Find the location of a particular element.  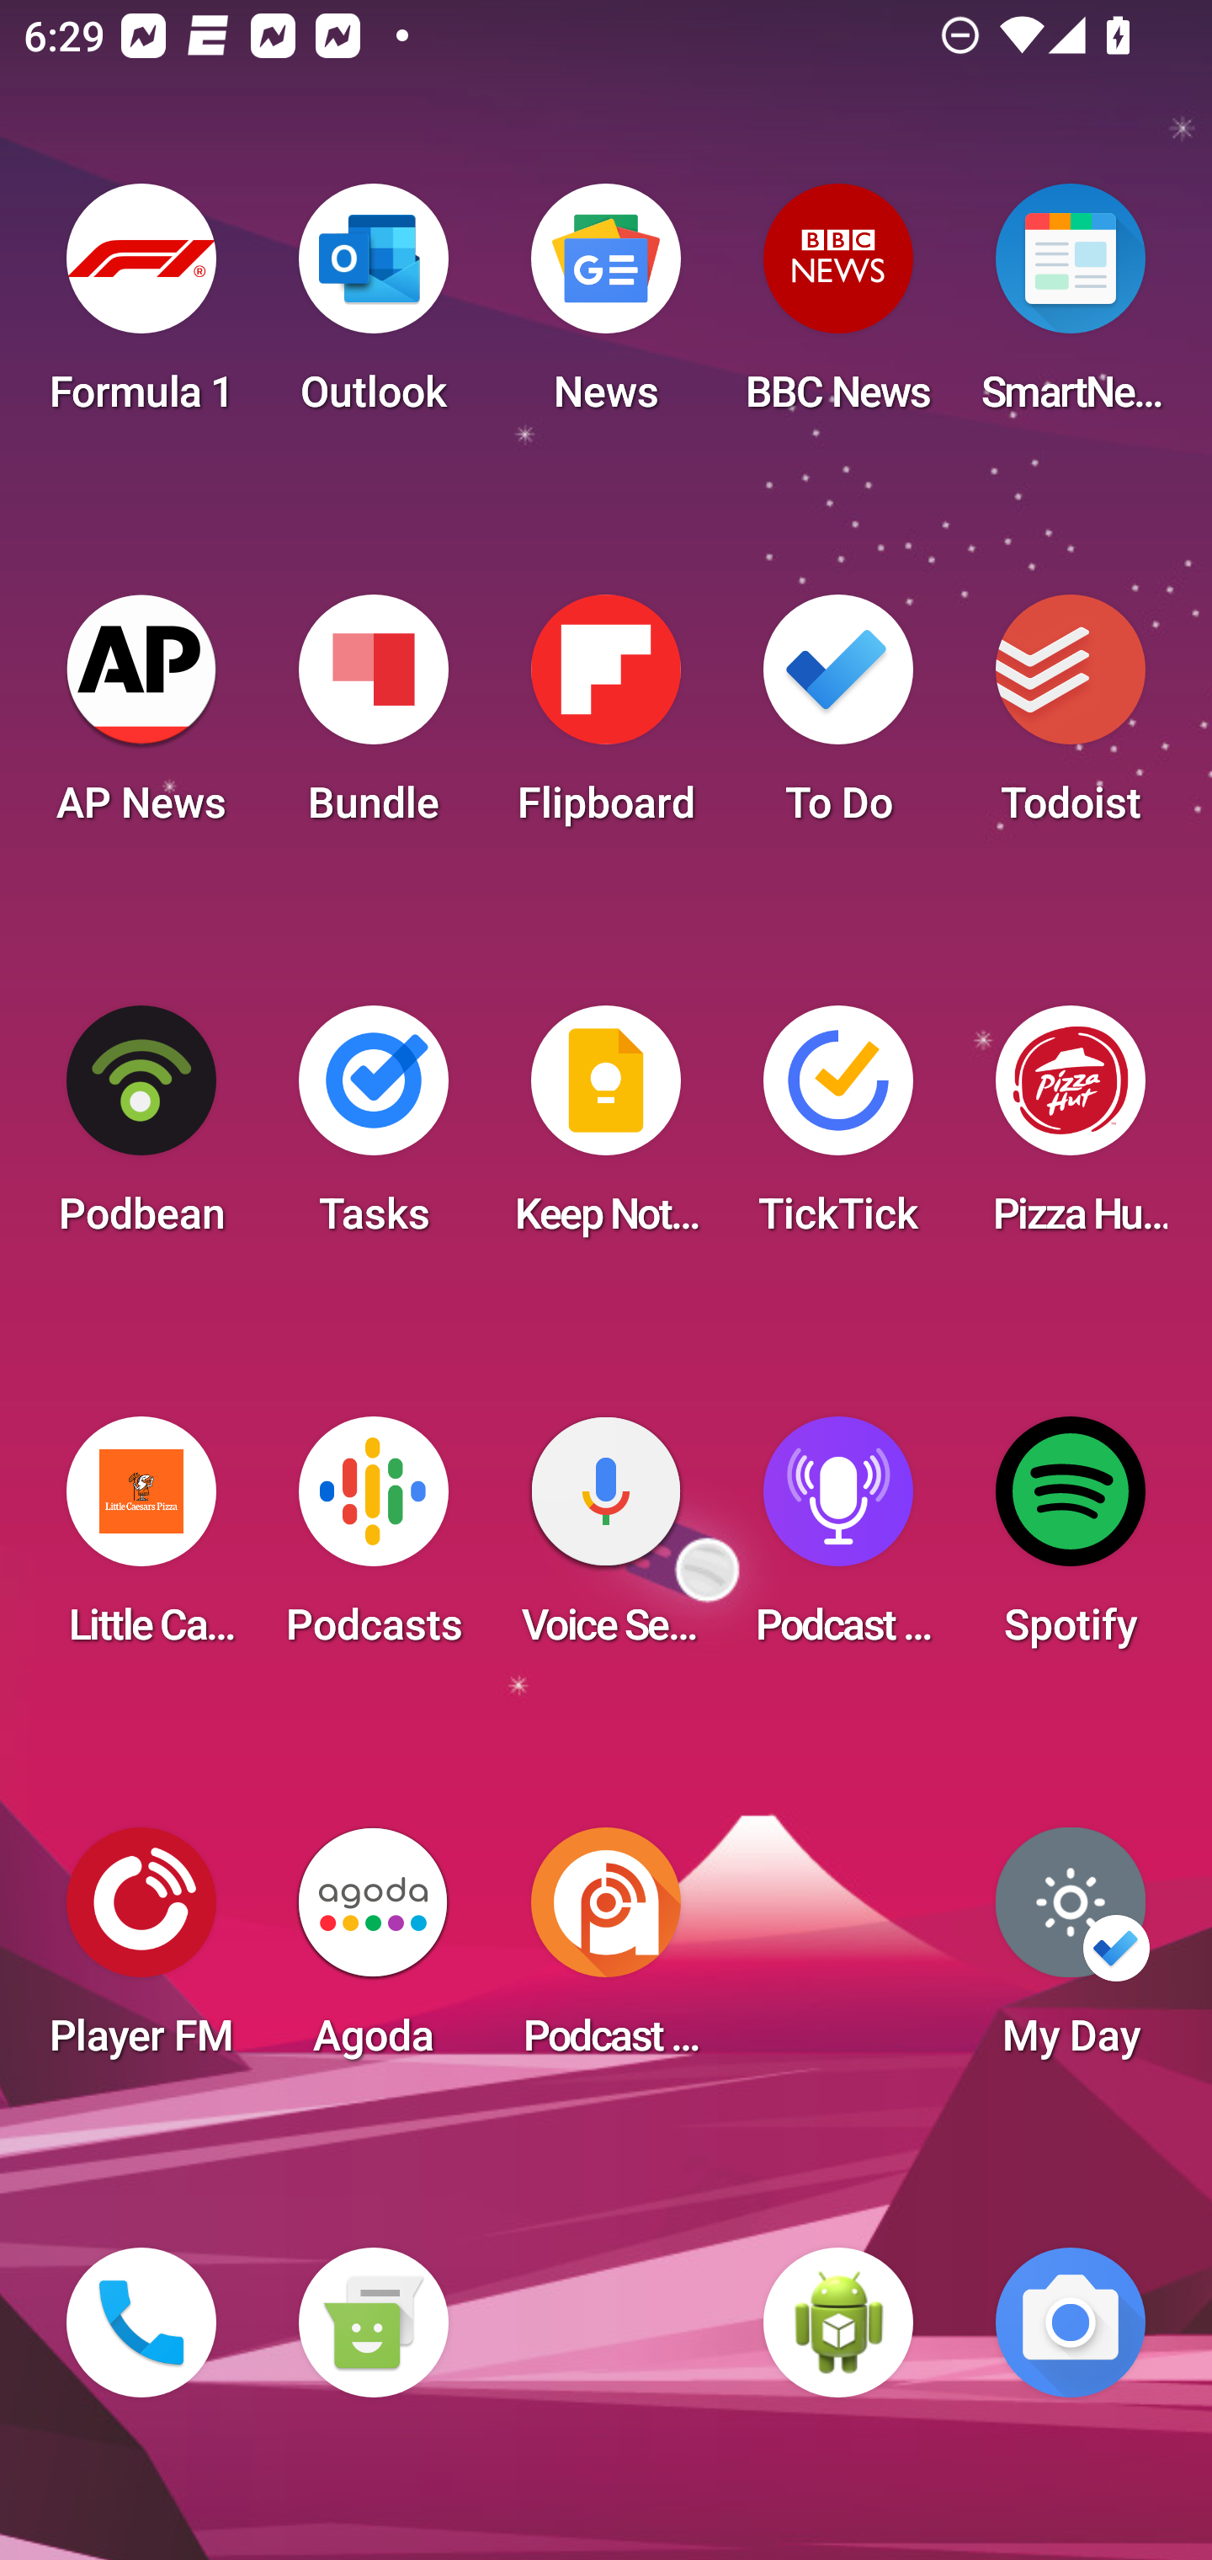

SmartNews is located at coordinates (1071, 308).